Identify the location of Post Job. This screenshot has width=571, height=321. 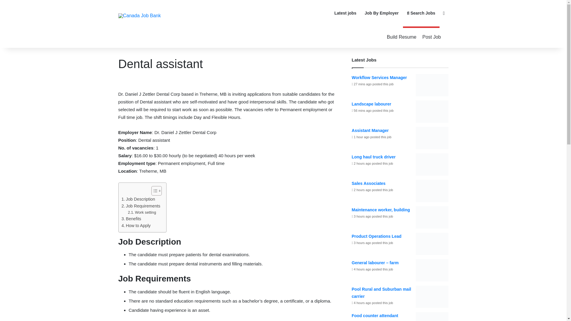
(431, 37).